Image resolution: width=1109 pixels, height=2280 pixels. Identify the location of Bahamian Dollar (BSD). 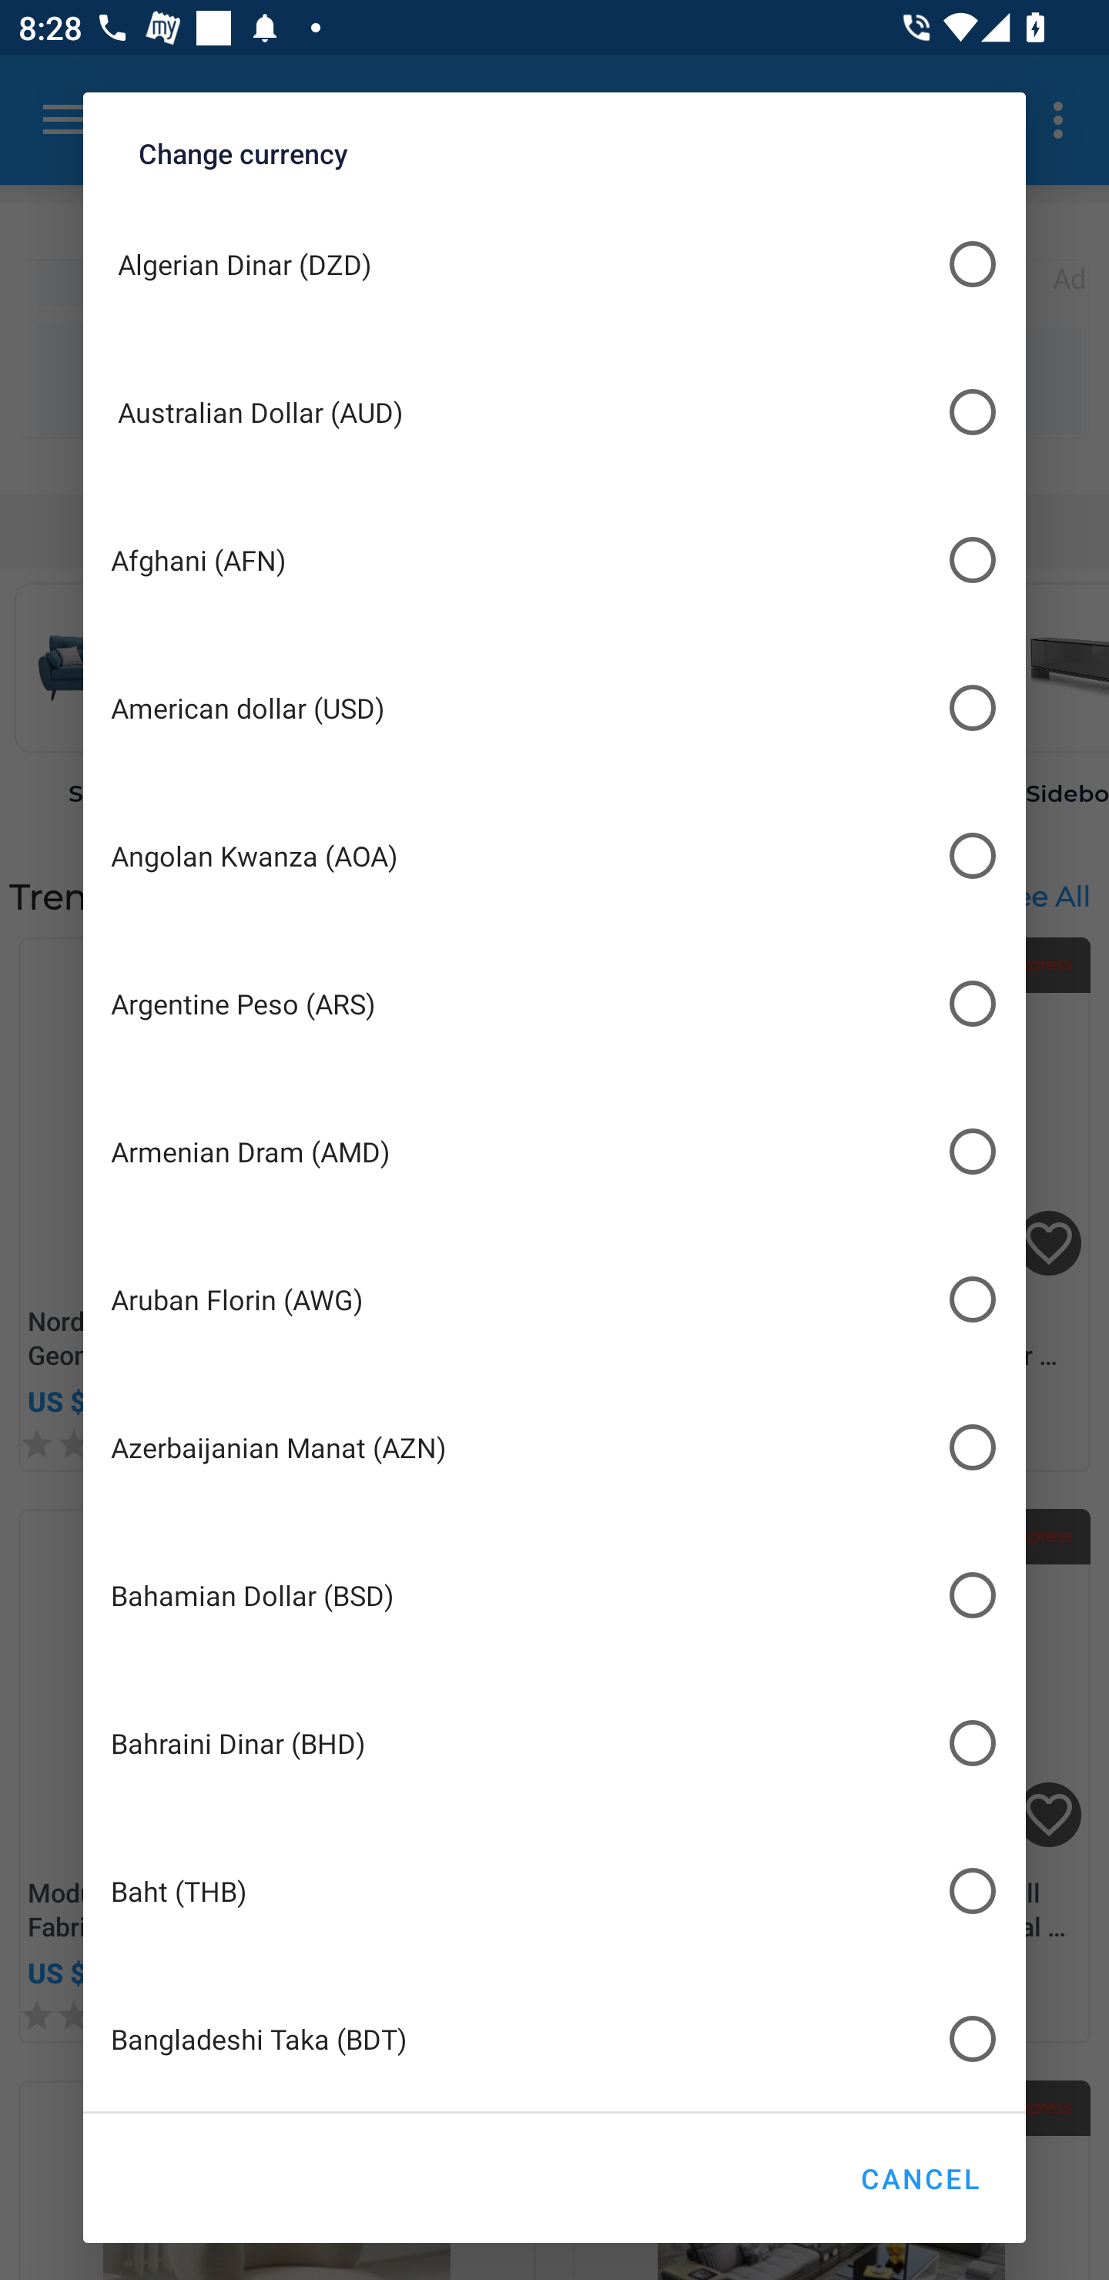
(554, 1594).